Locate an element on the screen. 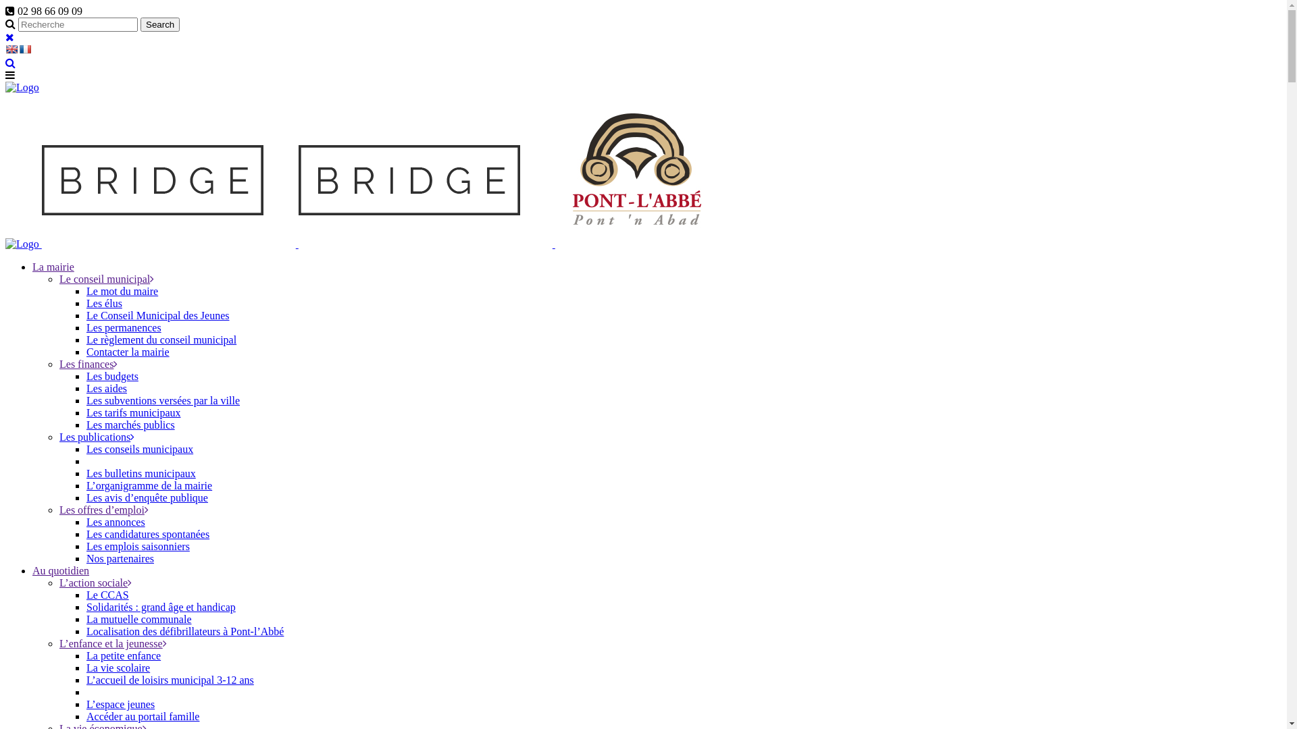 This screenshot has width=1297, height=729. Le CCAS is located at coordinates (108, 595).